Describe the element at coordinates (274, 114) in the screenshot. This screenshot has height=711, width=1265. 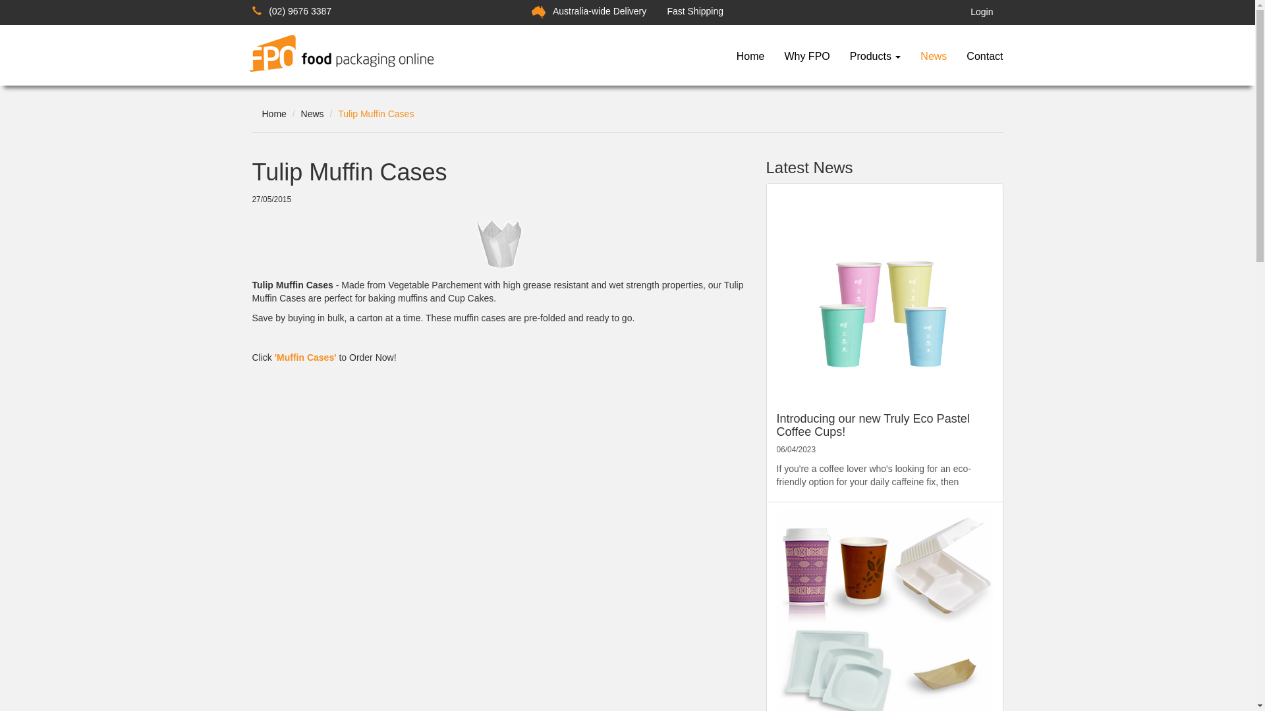
I see `Home` at that location.